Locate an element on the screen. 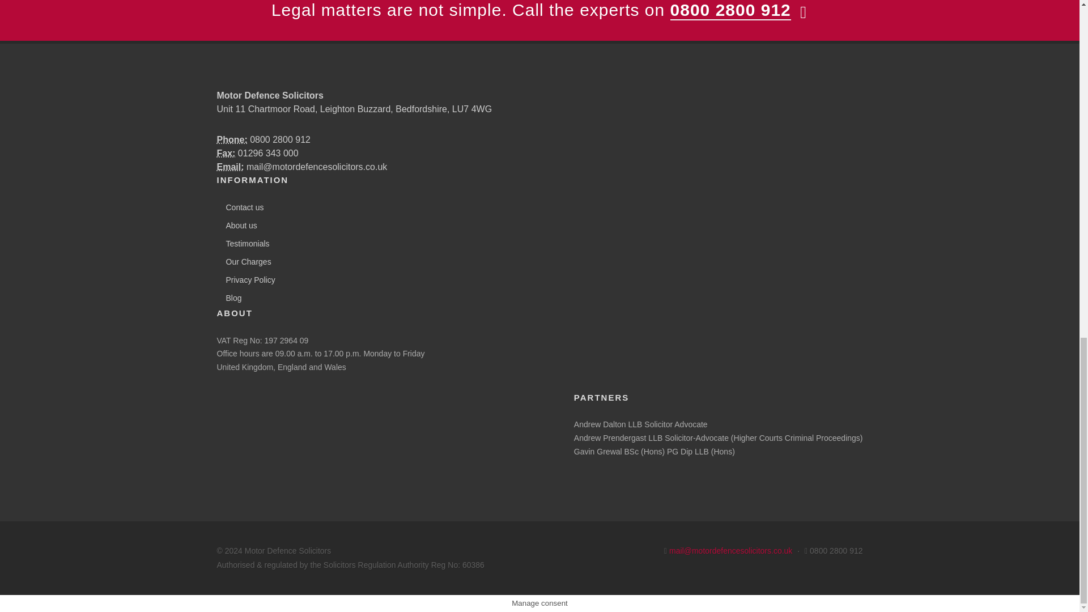 The image size is (1088, 612). Blog is located at coordinates (230, 298).